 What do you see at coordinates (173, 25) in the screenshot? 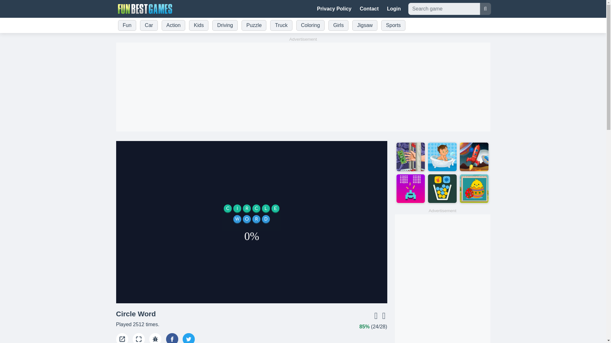
I see `Action` at bounding box center [173, 25].